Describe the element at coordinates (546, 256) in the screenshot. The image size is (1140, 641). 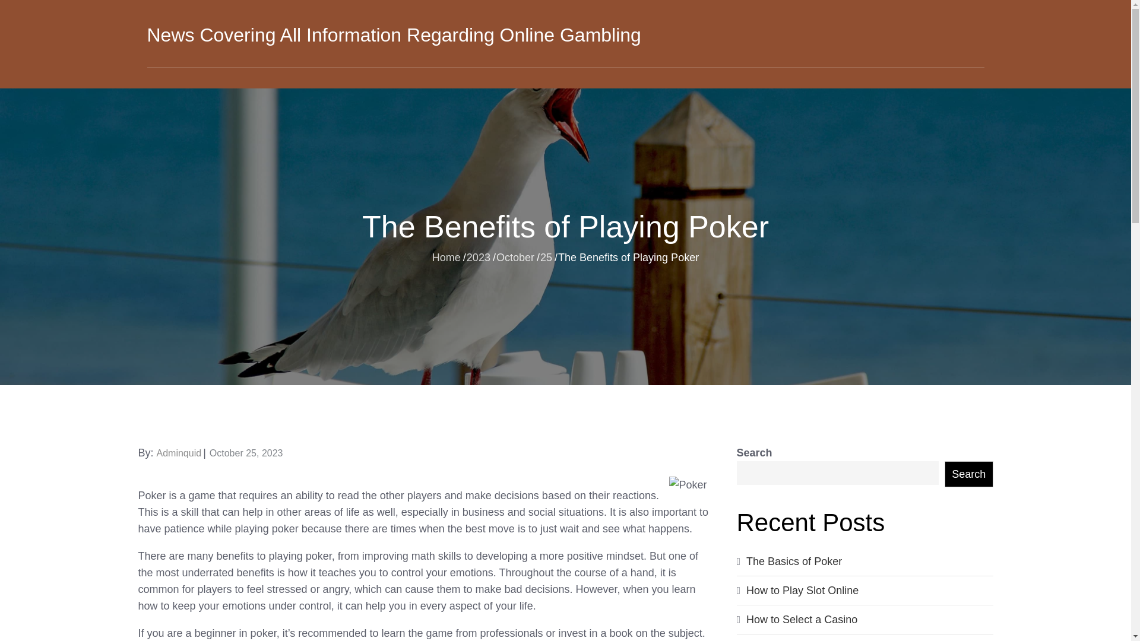
I see `25` at that location.